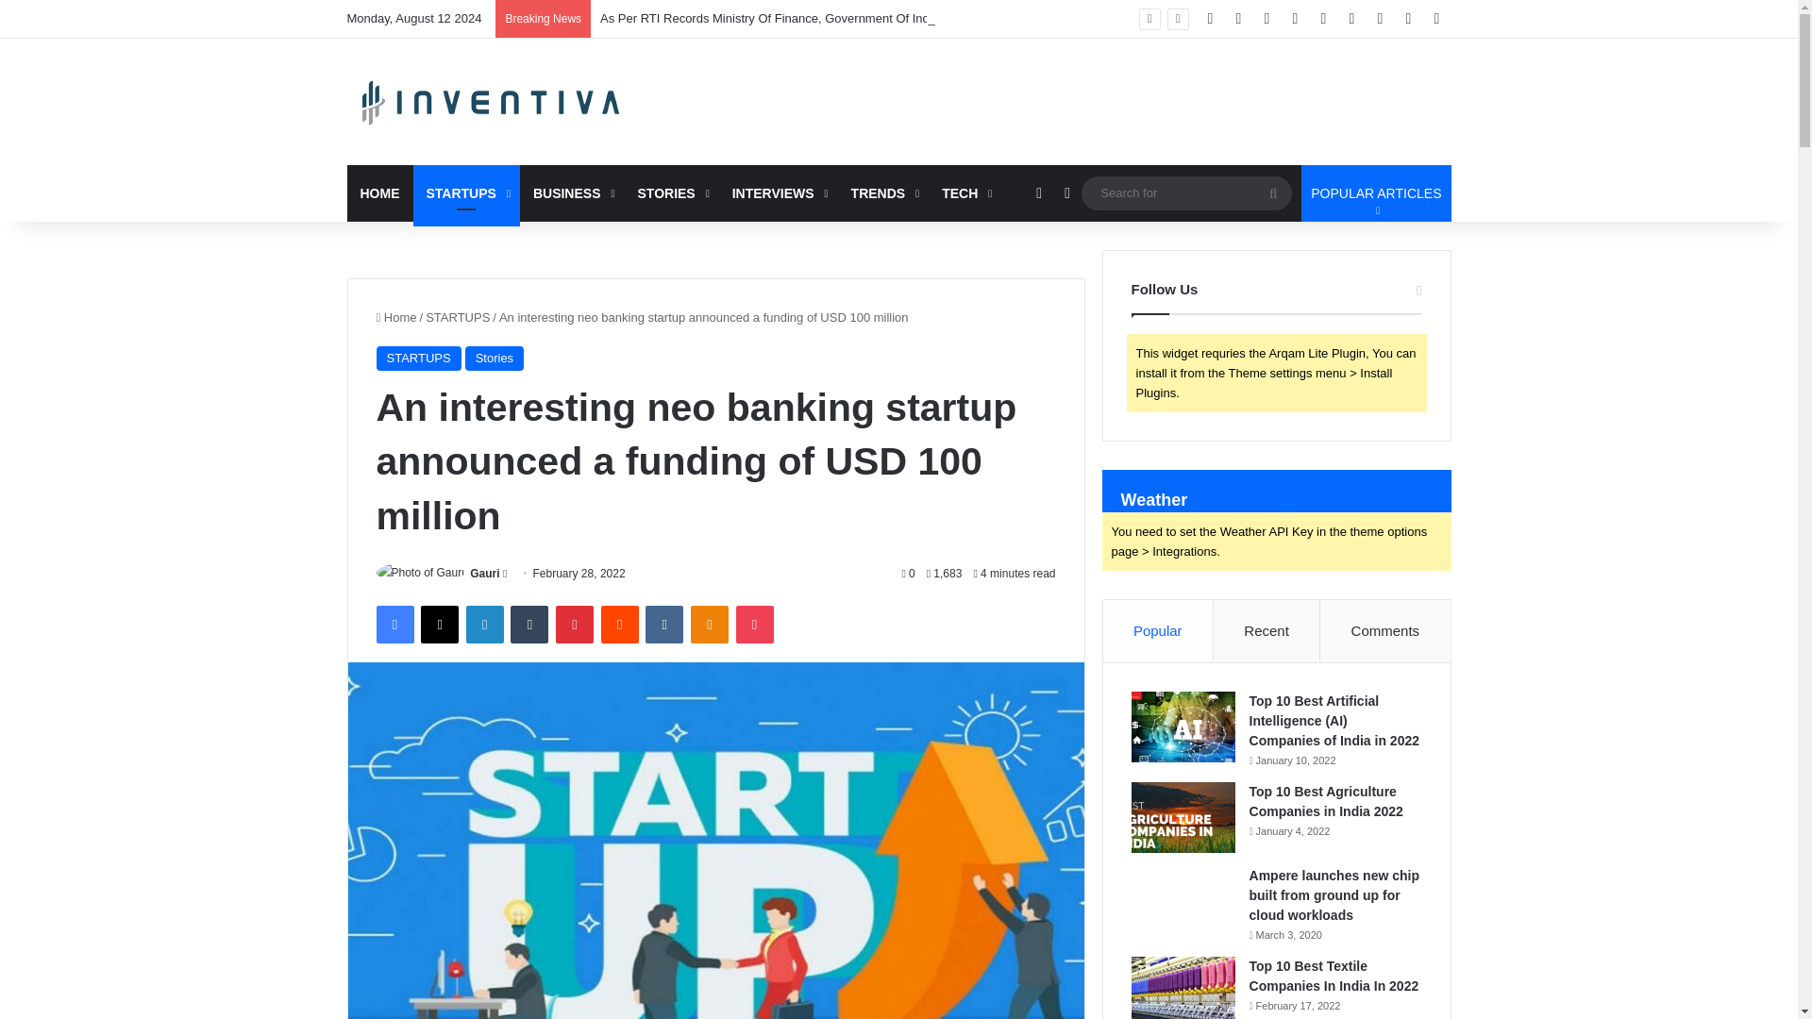  I want to click on Odnoklassniki, so click(709, 624).